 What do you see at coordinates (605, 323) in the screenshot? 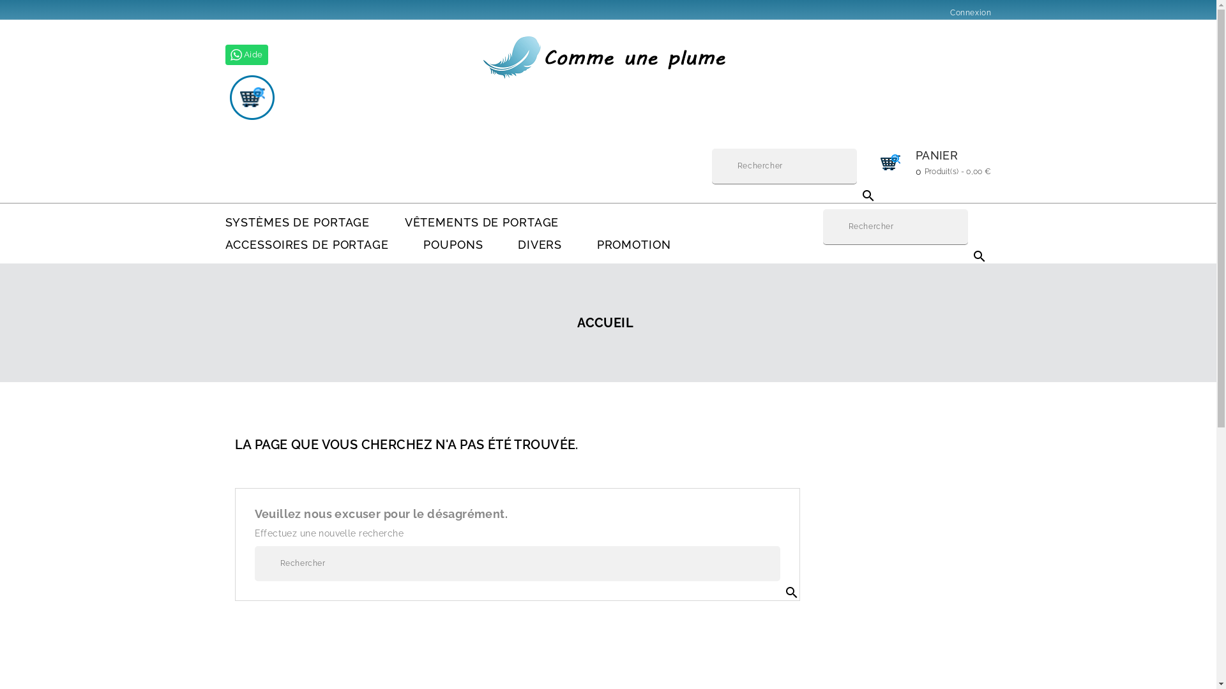
I see `ACCUEIL` at bounding box center [605, 323].